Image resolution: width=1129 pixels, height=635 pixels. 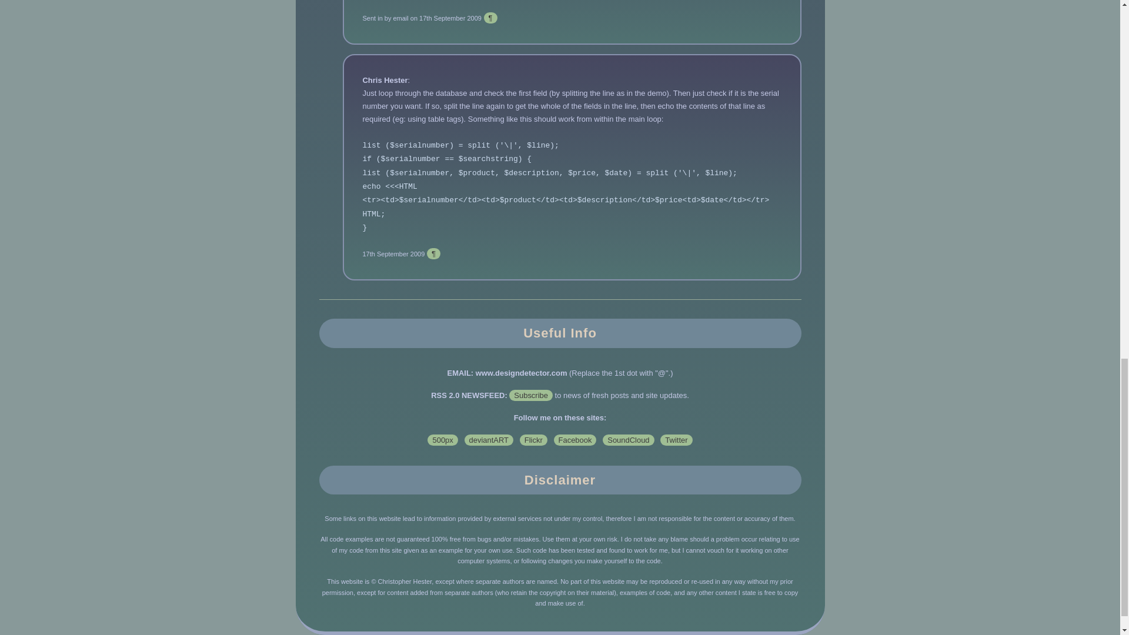 What do you see at coordinates (489, 440) in the screenshot?
I see `deviantART` at bounding box center [489, 440].